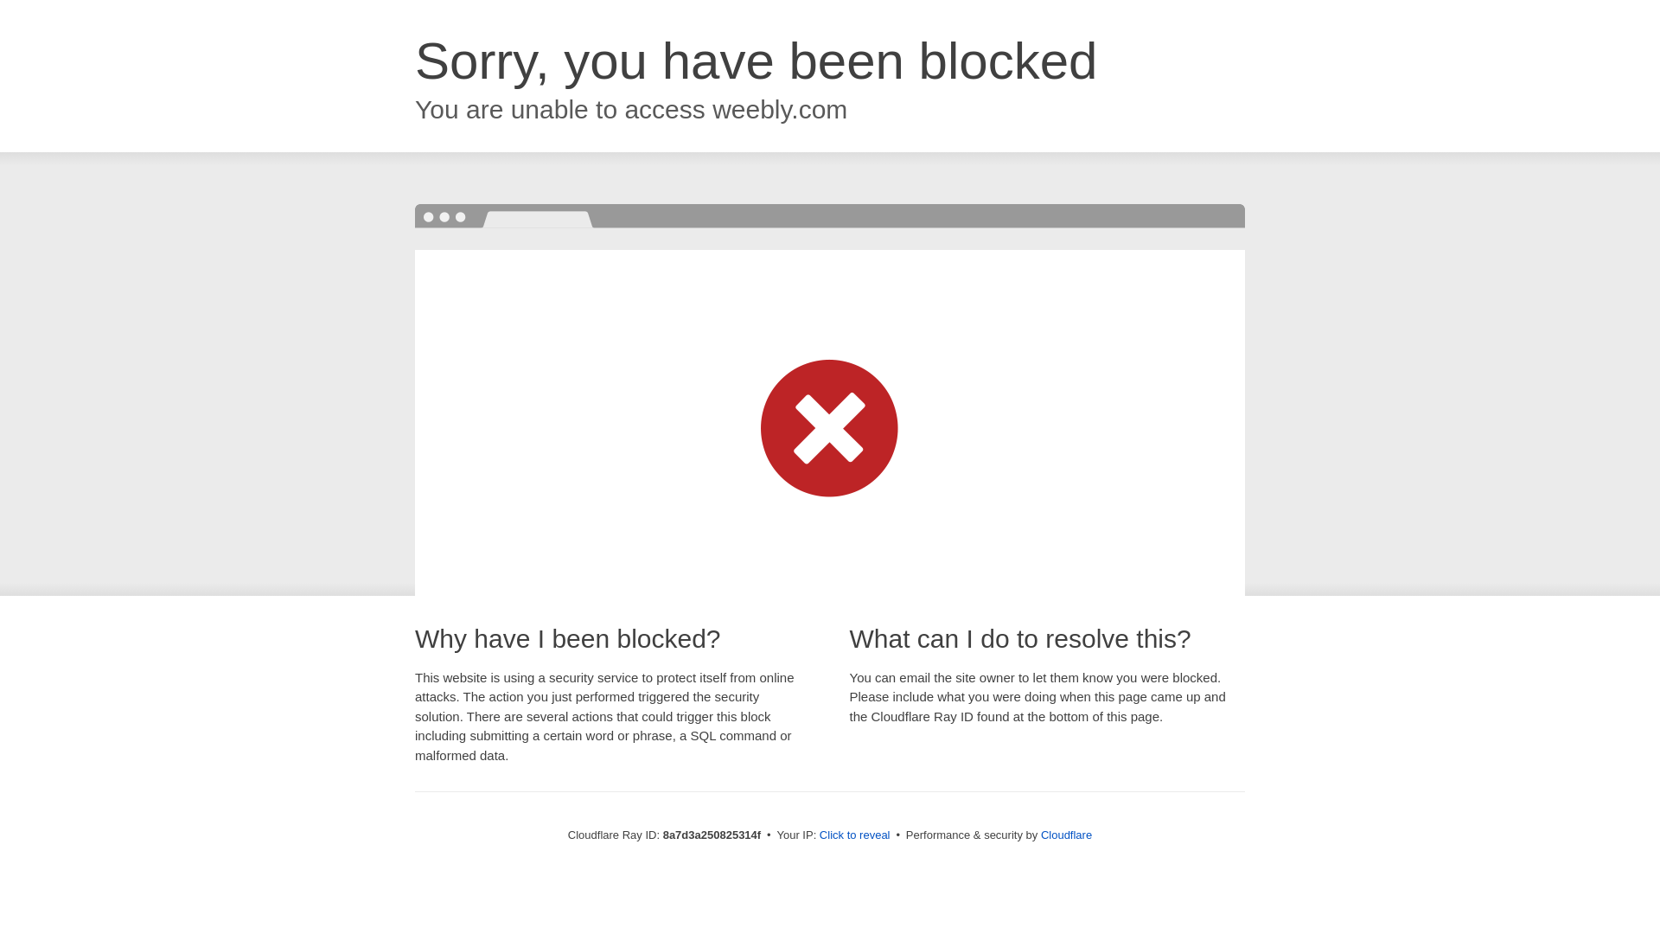 The height and width of the screenshot is (934, 1660). What do you see at coordinates (1066, 835) in the screenshot?
I see `Cloudflare` at bounding box center [1066, 835].